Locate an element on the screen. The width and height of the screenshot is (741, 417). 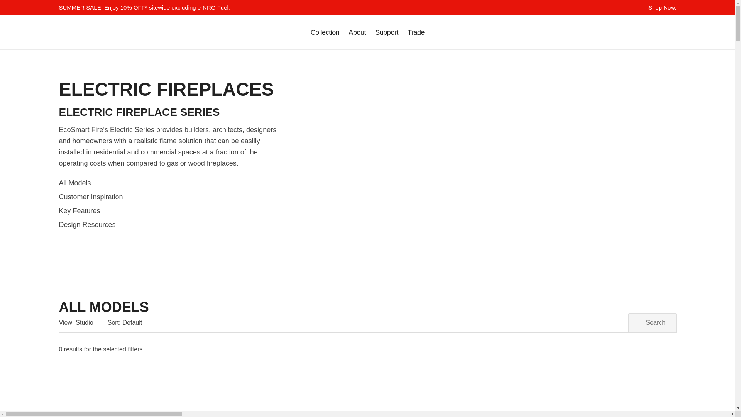
Sign In is located at coordinates (672, 32).